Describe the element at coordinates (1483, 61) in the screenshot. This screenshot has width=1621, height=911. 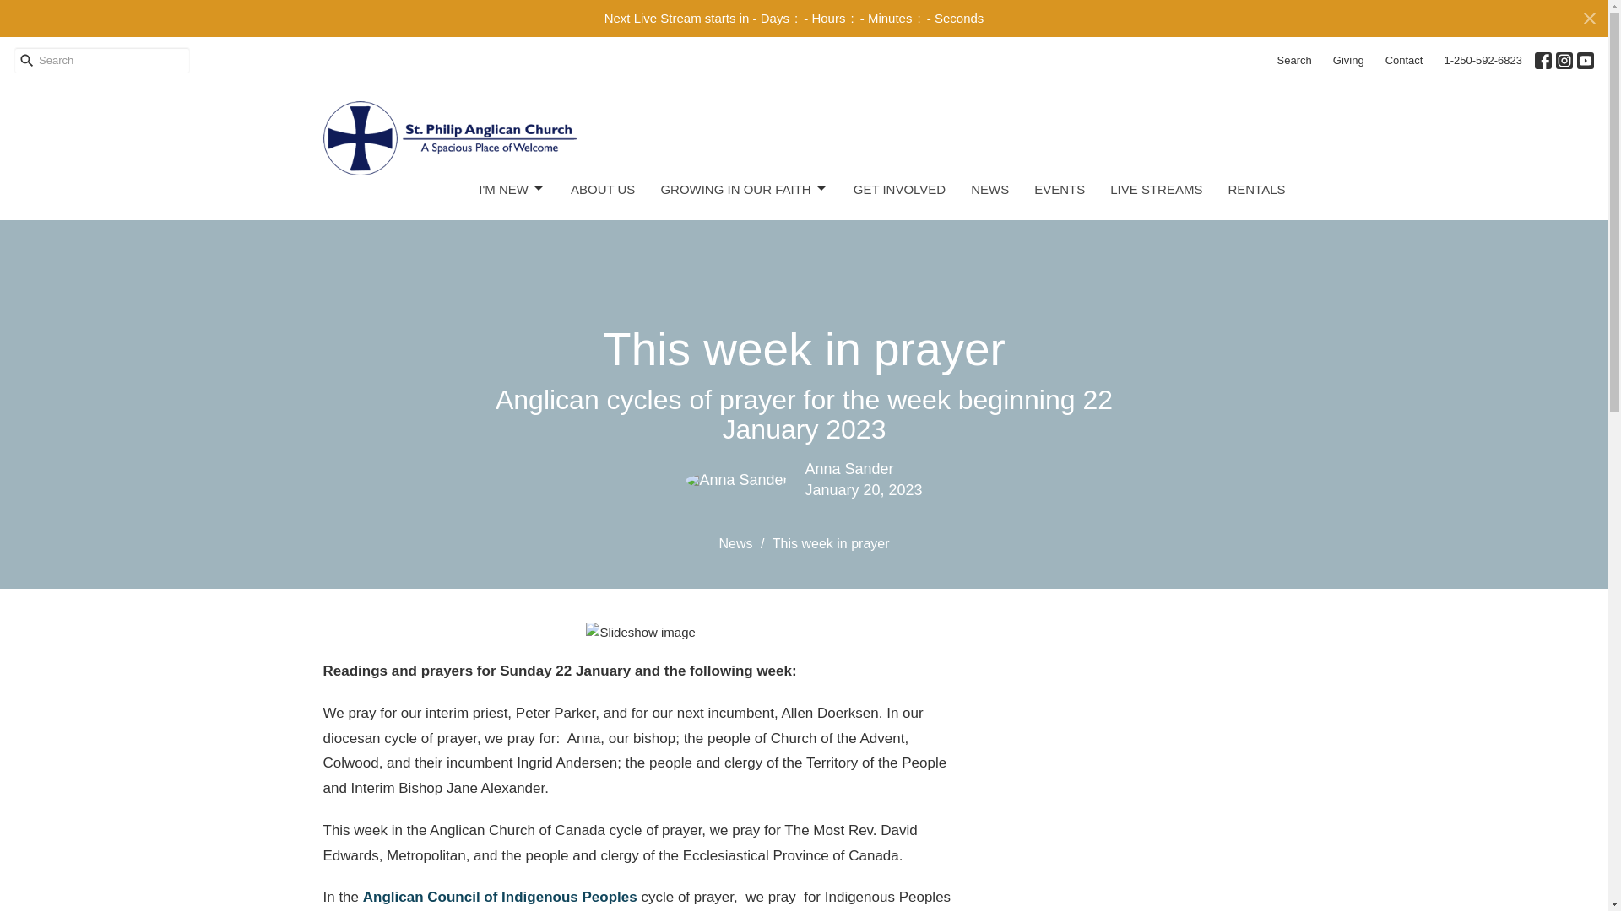
I see `1-250-592-6823` at that location.